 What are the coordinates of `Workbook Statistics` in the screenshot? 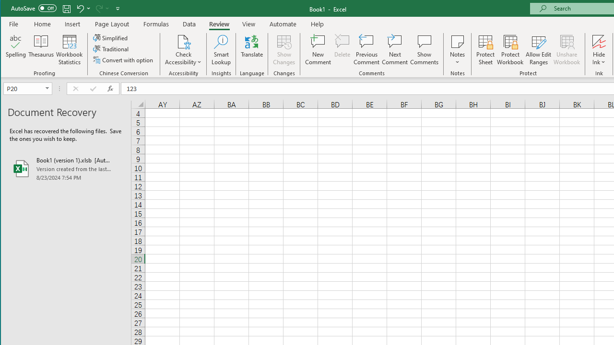 It's located at (70, 50).